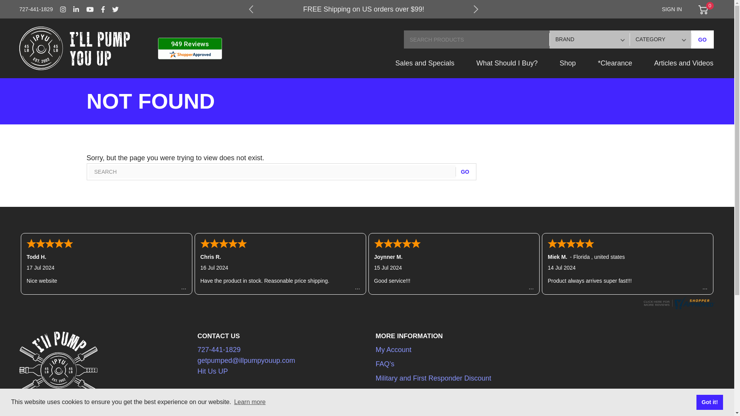 The image size is (740, 416). Describe the element at coordinates (702, 39) in the screenshot. I see `GO` at that location.